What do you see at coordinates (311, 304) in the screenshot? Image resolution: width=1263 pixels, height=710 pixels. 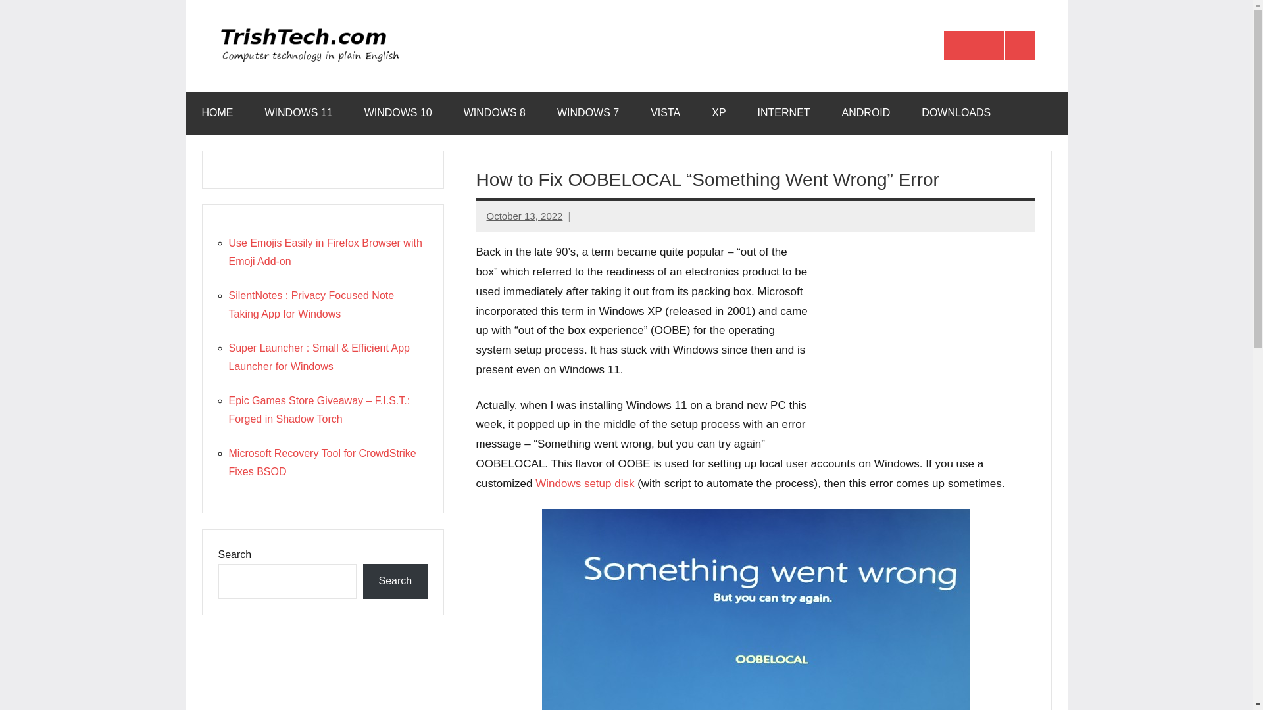 I see `SilentNotes : Privacy Focused Note Taking App for Windows` at bounding box center [311, 304].